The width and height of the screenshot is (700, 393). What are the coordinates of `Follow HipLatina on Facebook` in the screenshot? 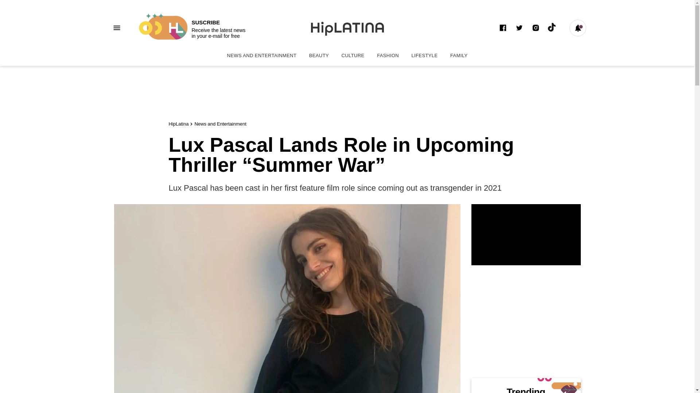 It's located at (502, 28).